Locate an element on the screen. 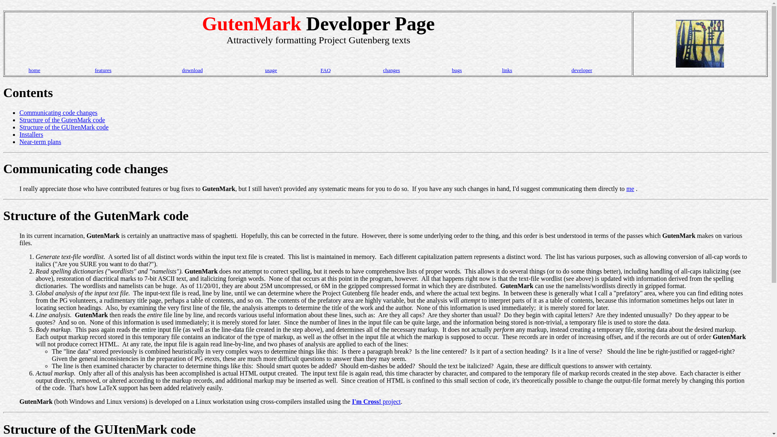 The width and height of the screenshot is (777, 437). Near-term plans is located at coordinates (40, 142).